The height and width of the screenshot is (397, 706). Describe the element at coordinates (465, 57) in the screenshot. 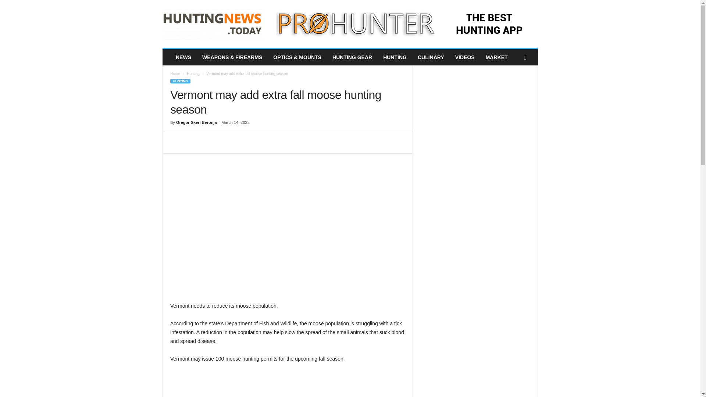

I see `VIDEOS` at that location.